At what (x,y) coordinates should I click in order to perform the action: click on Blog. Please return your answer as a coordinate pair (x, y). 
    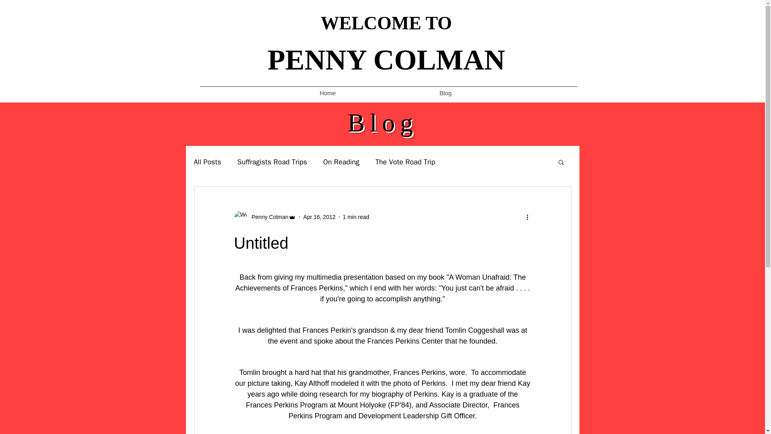
    Looking at the image, I should click on (445, 93).